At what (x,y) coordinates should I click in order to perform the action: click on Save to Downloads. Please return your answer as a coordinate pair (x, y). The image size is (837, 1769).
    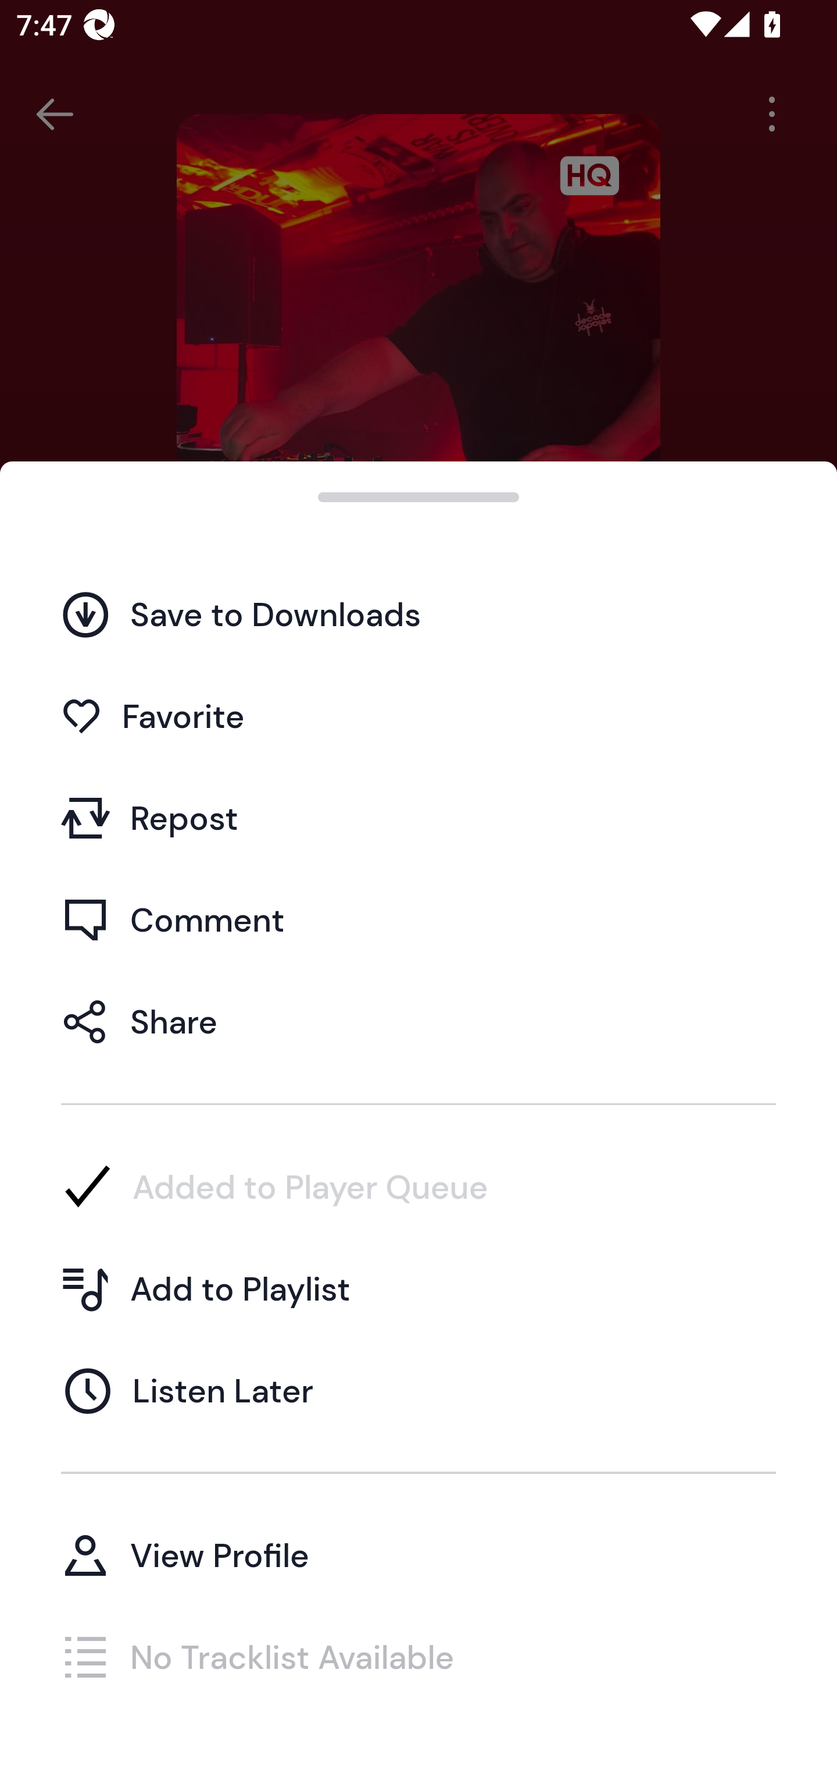
    Looking at the image, I should click on (419, 613).